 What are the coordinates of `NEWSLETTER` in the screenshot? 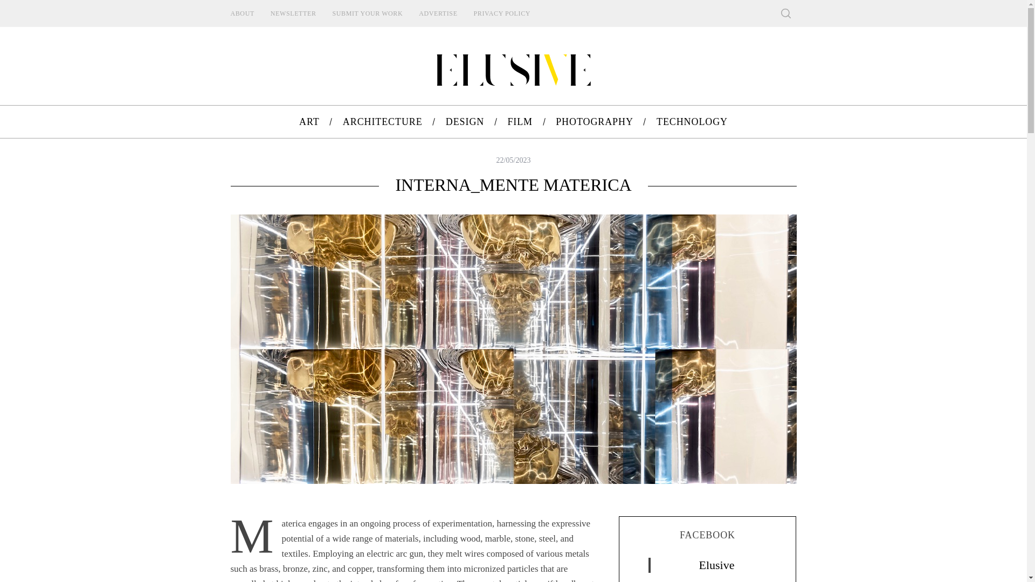 It's located at (293, 13).